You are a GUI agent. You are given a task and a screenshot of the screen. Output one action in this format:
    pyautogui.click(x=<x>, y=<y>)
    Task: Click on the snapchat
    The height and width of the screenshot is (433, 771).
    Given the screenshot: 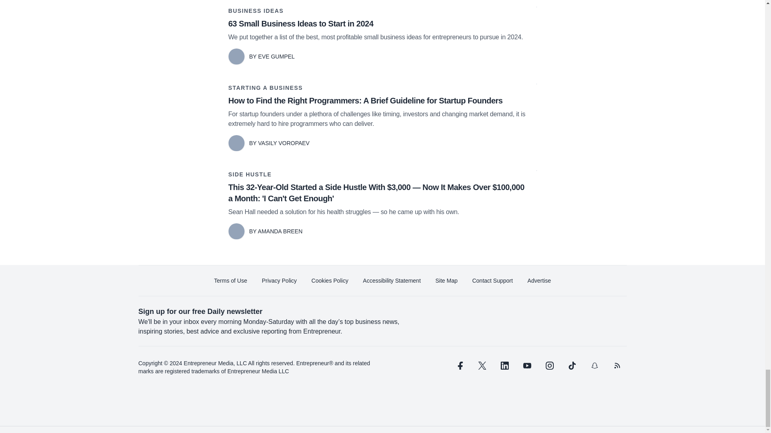 What is the action you would take?
    pyautogui.click(x=594, y=366)
    